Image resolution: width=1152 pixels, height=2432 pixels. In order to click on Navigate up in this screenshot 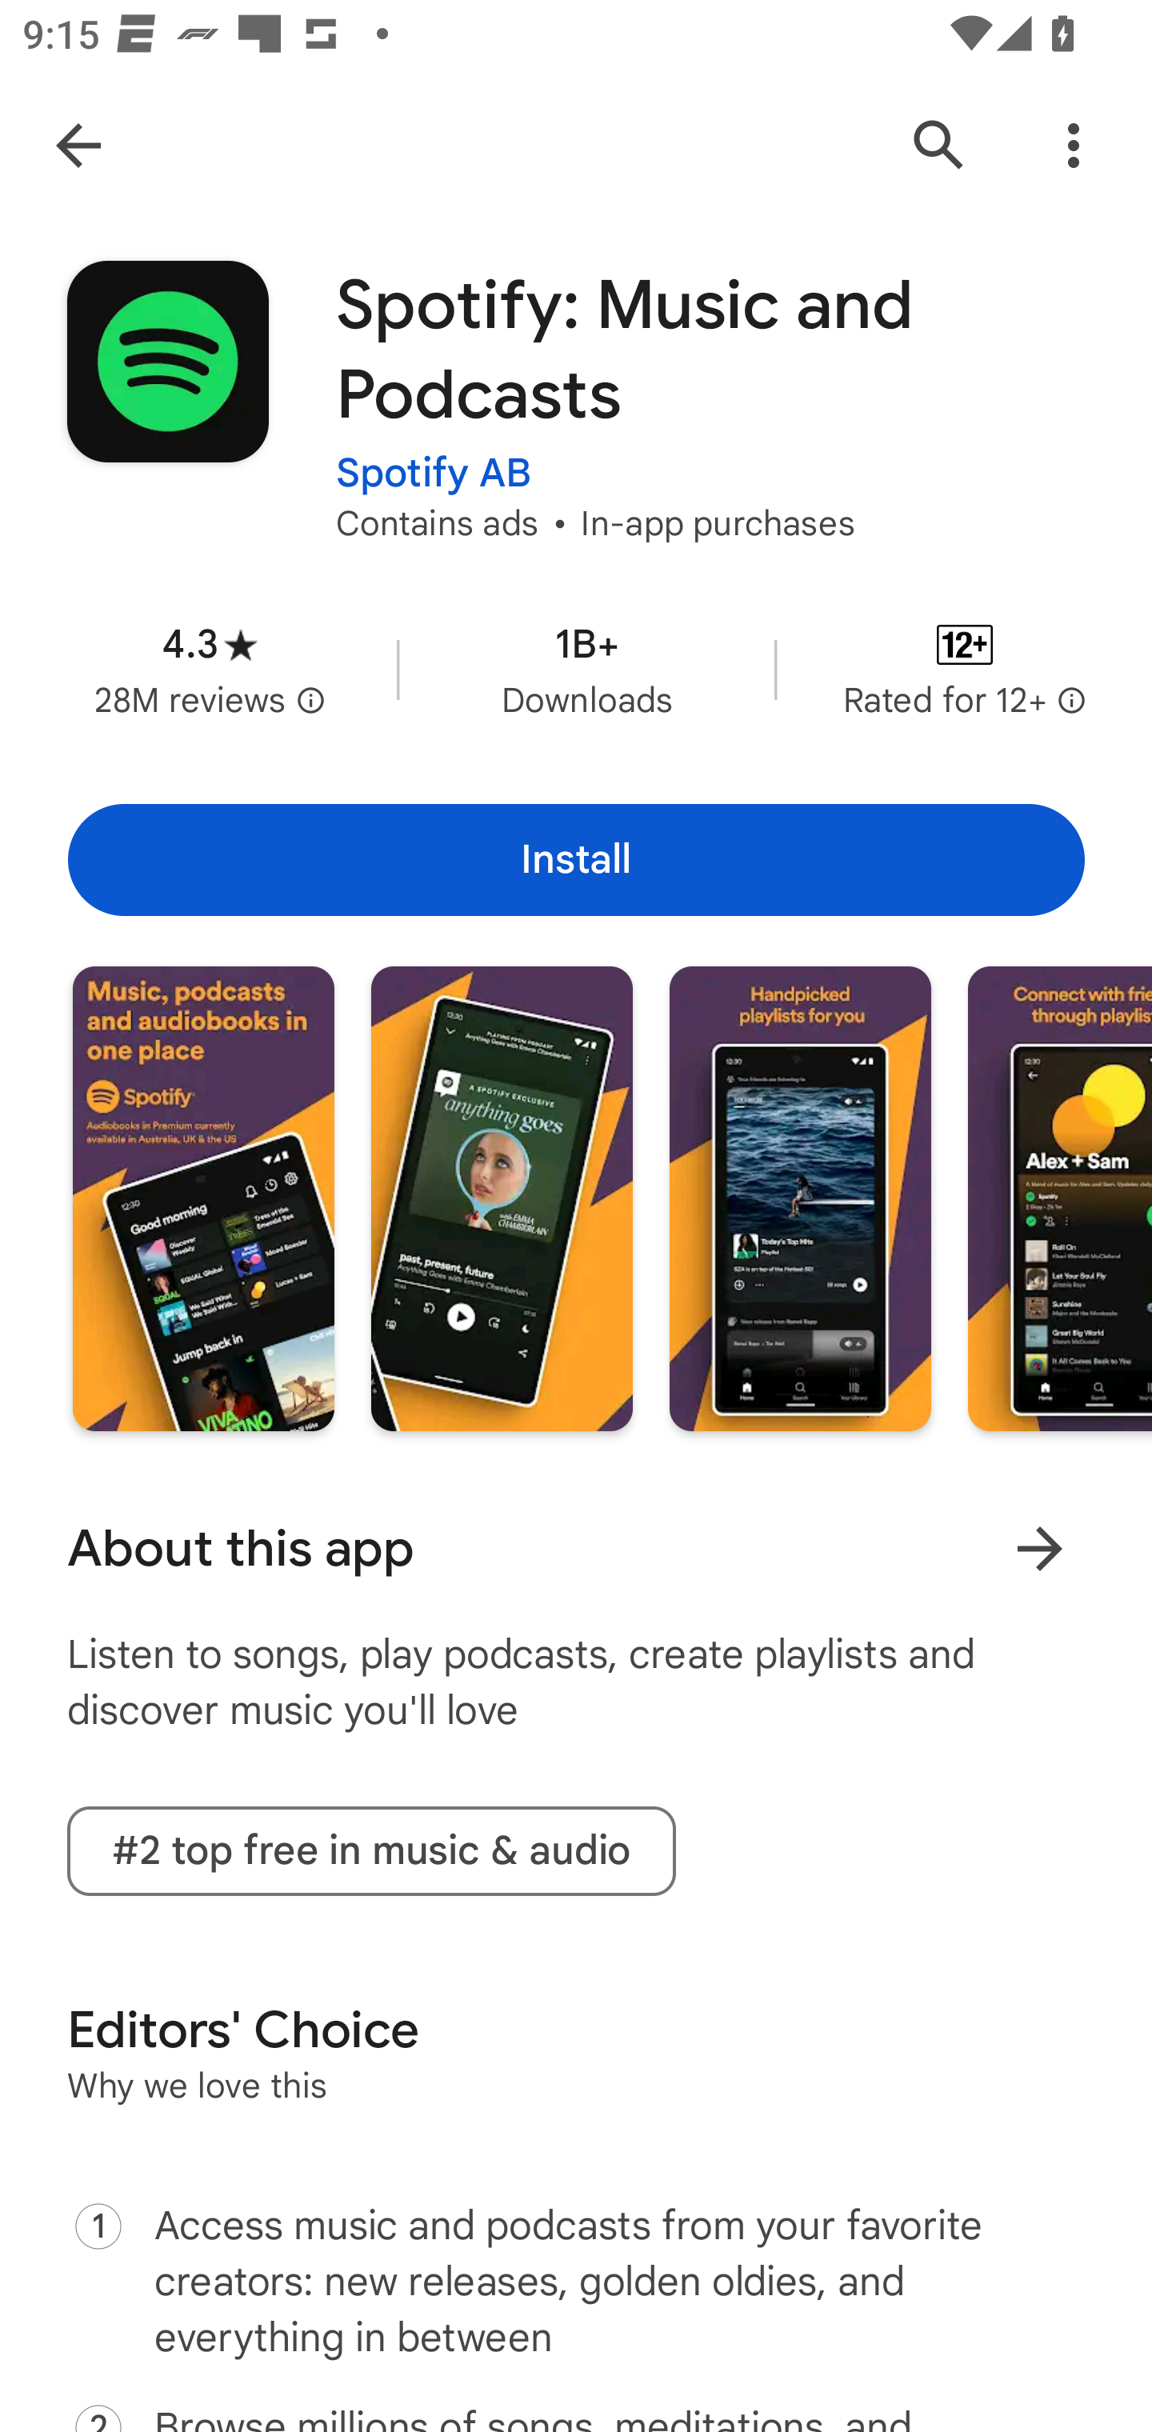, I will do `click(78, 146)`.